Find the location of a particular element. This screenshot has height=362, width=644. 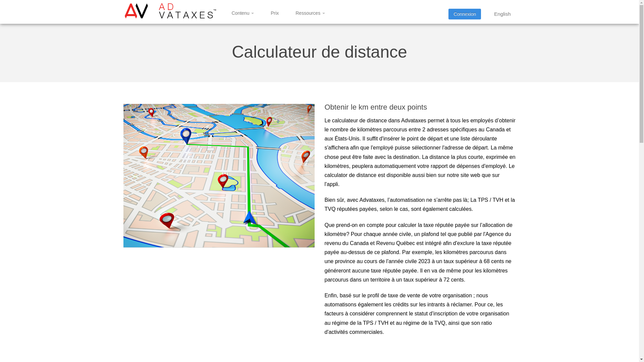

Ressources is located at coordinates (310, 13).